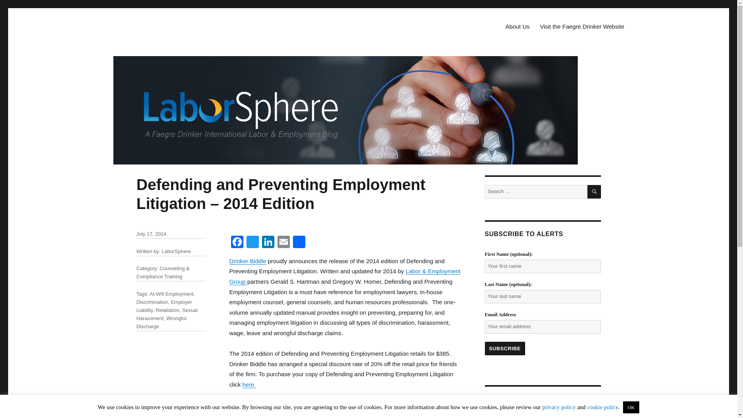 The height and width of the screenshot is (418, 743). I want to click on Email, so click(283, 243).